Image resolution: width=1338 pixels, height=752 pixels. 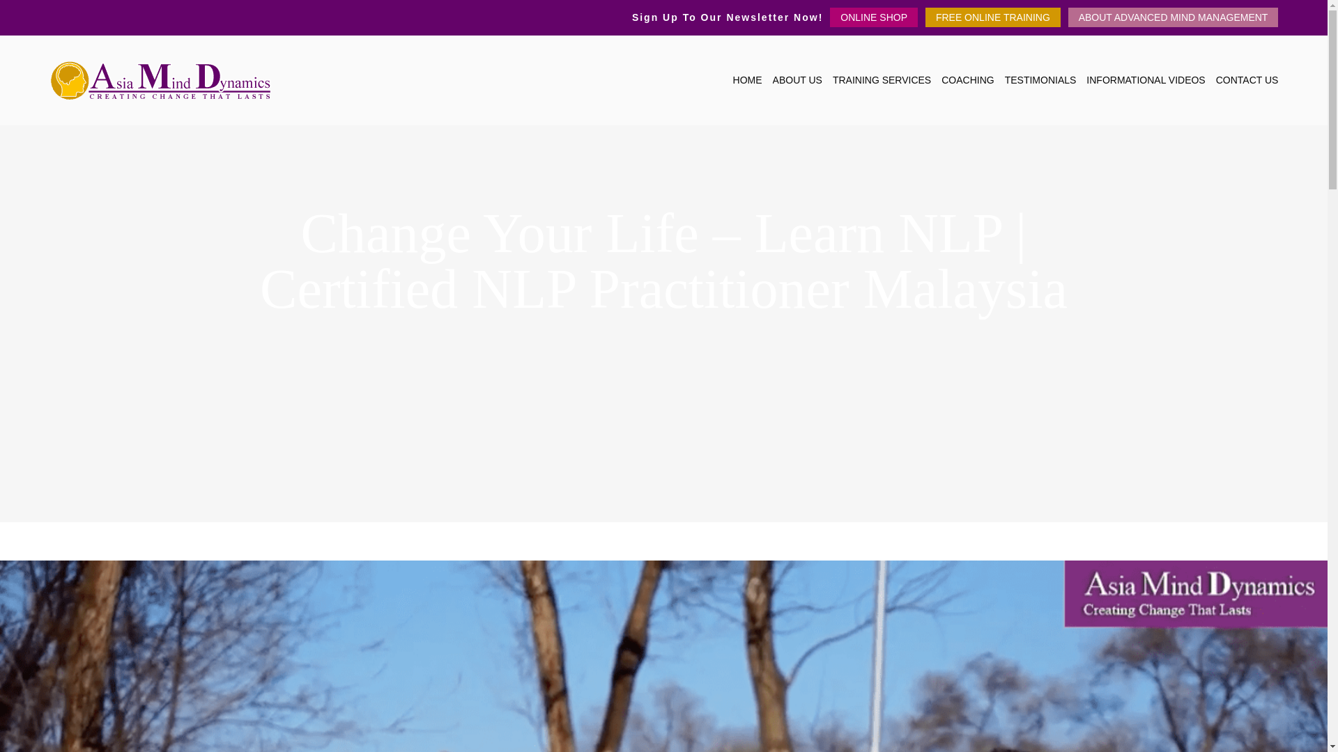 What do you see at coordinates (993, 17) in the screenshot?
I see `FREE ONLINE TRAINING` at bounding box center [993, 17].